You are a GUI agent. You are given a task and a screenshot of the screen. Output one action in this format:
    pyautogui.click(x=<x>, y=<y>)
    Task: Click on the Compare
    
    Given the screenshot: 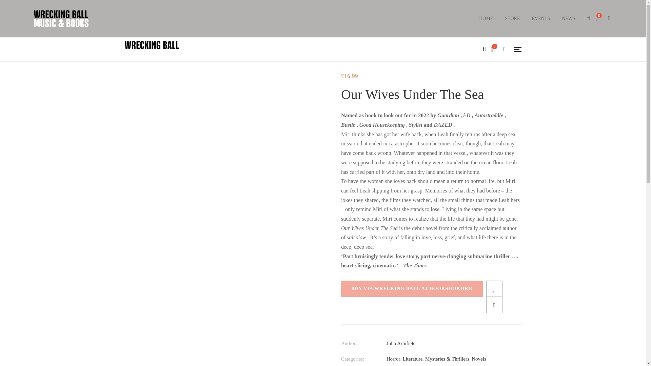 What is the action you would take?
    pyautogui.click(x=494, y=305)
    